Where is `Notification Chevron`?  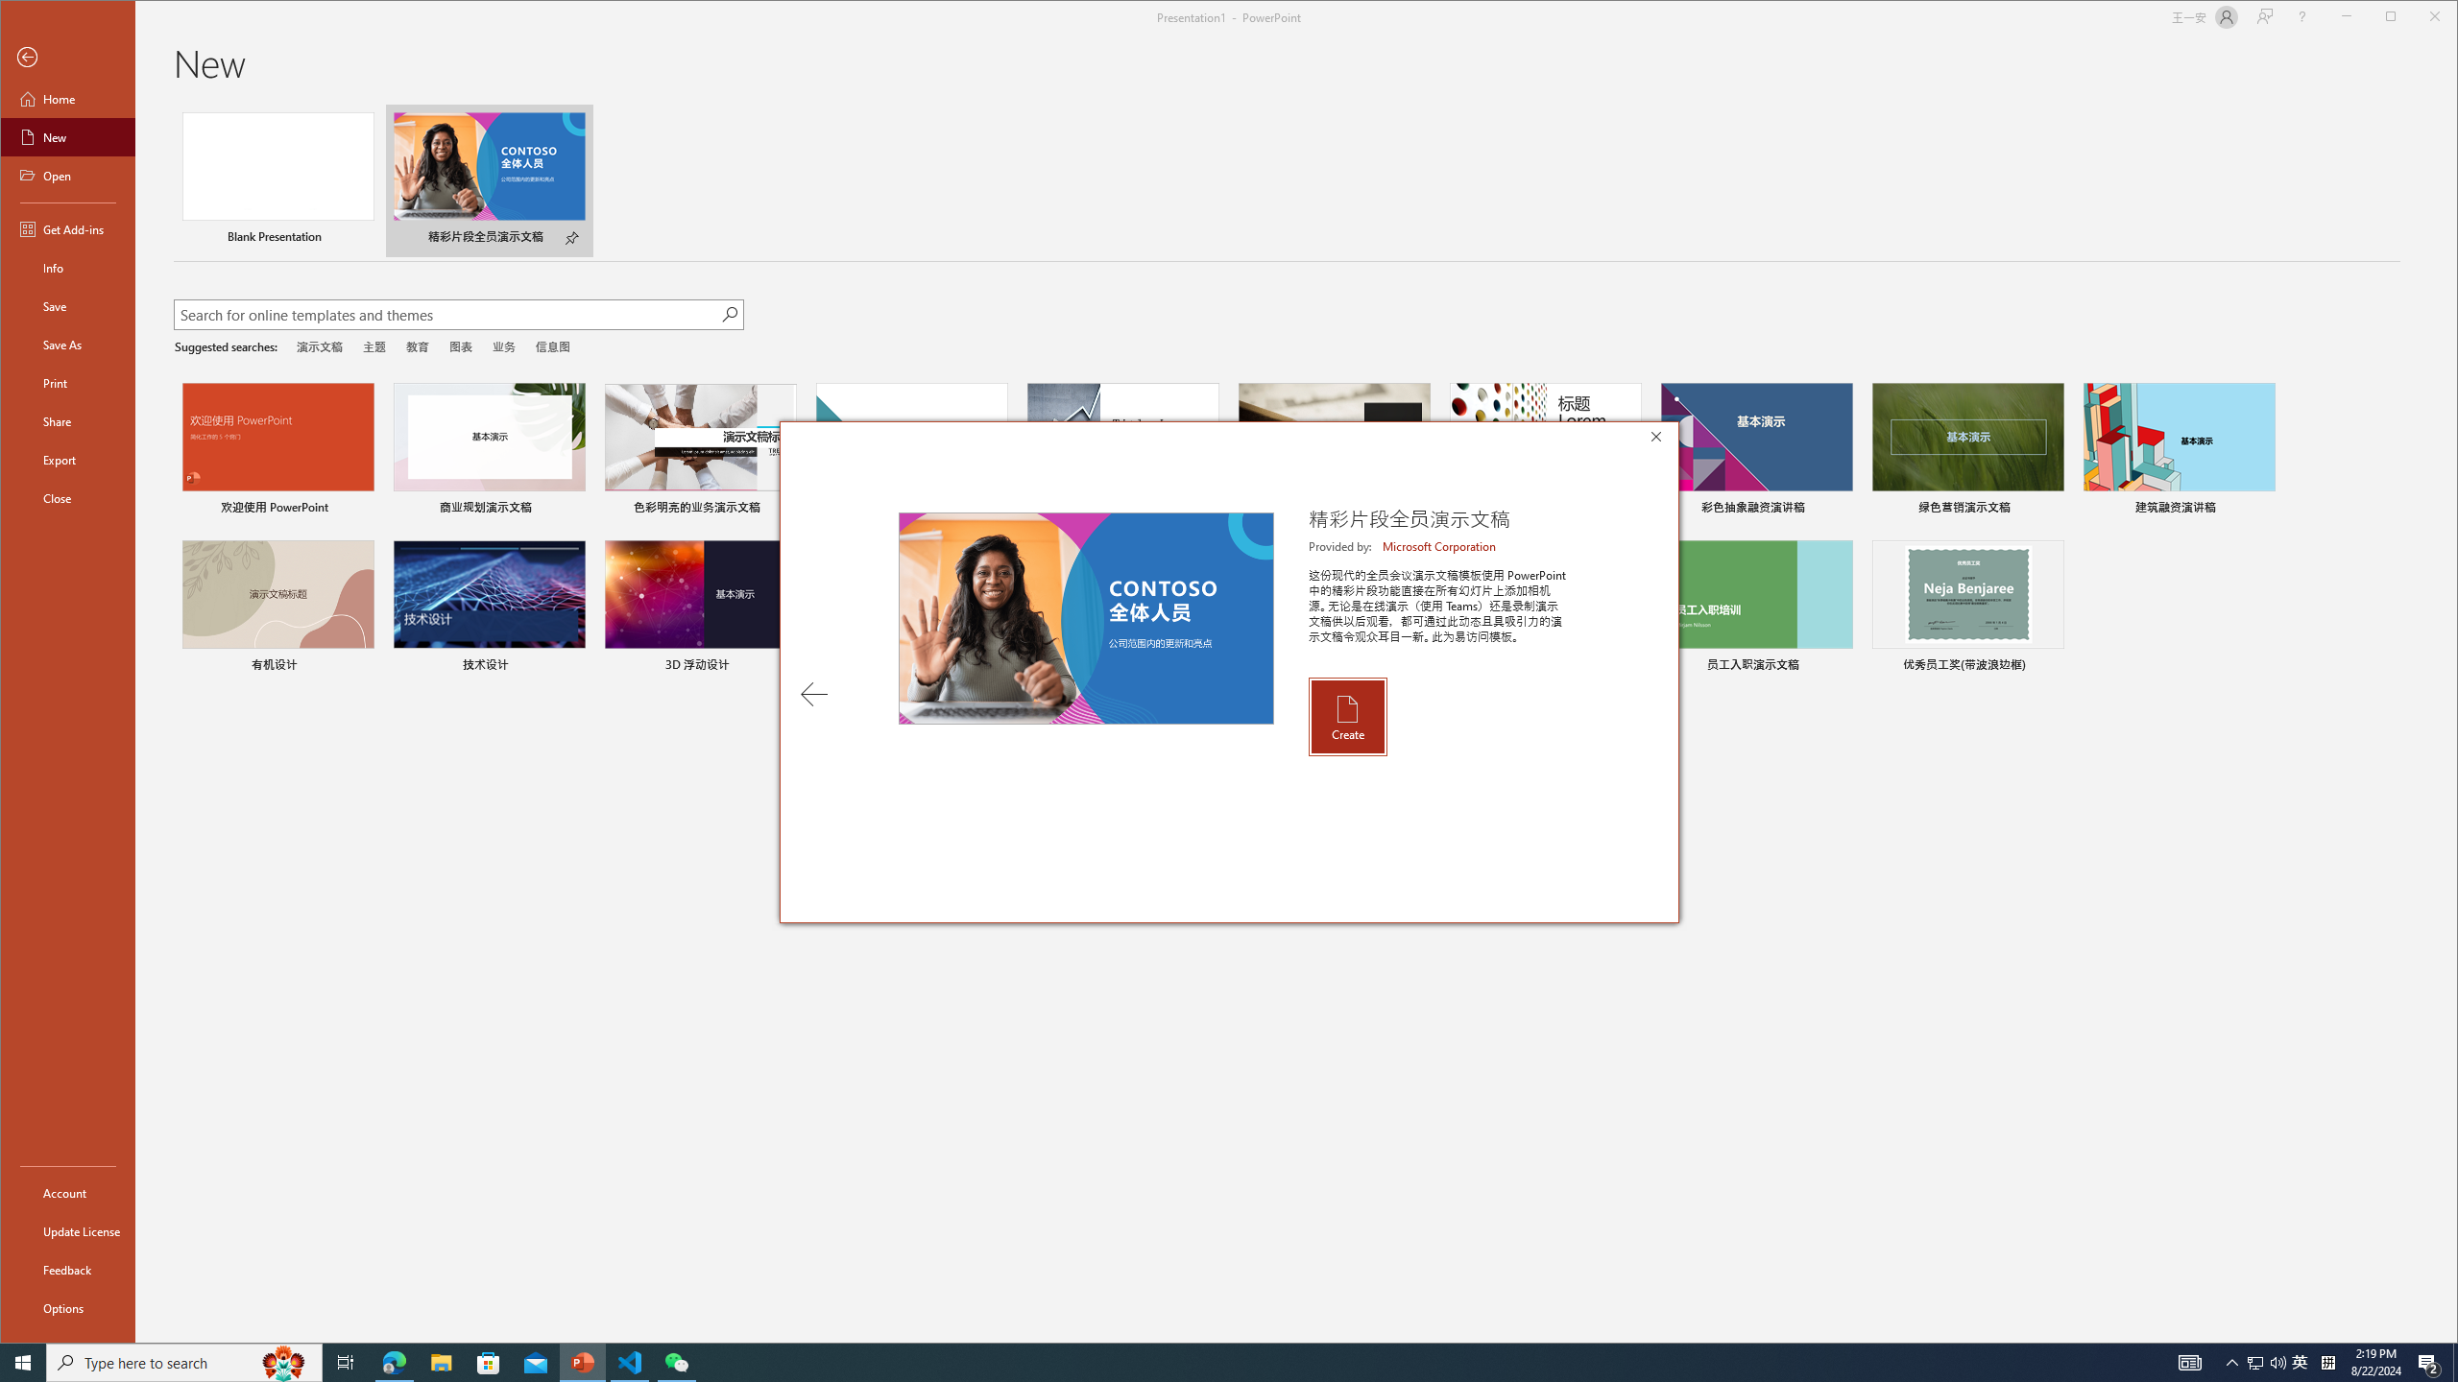 Notification Chevron is located at coordinates (2233, 1363).